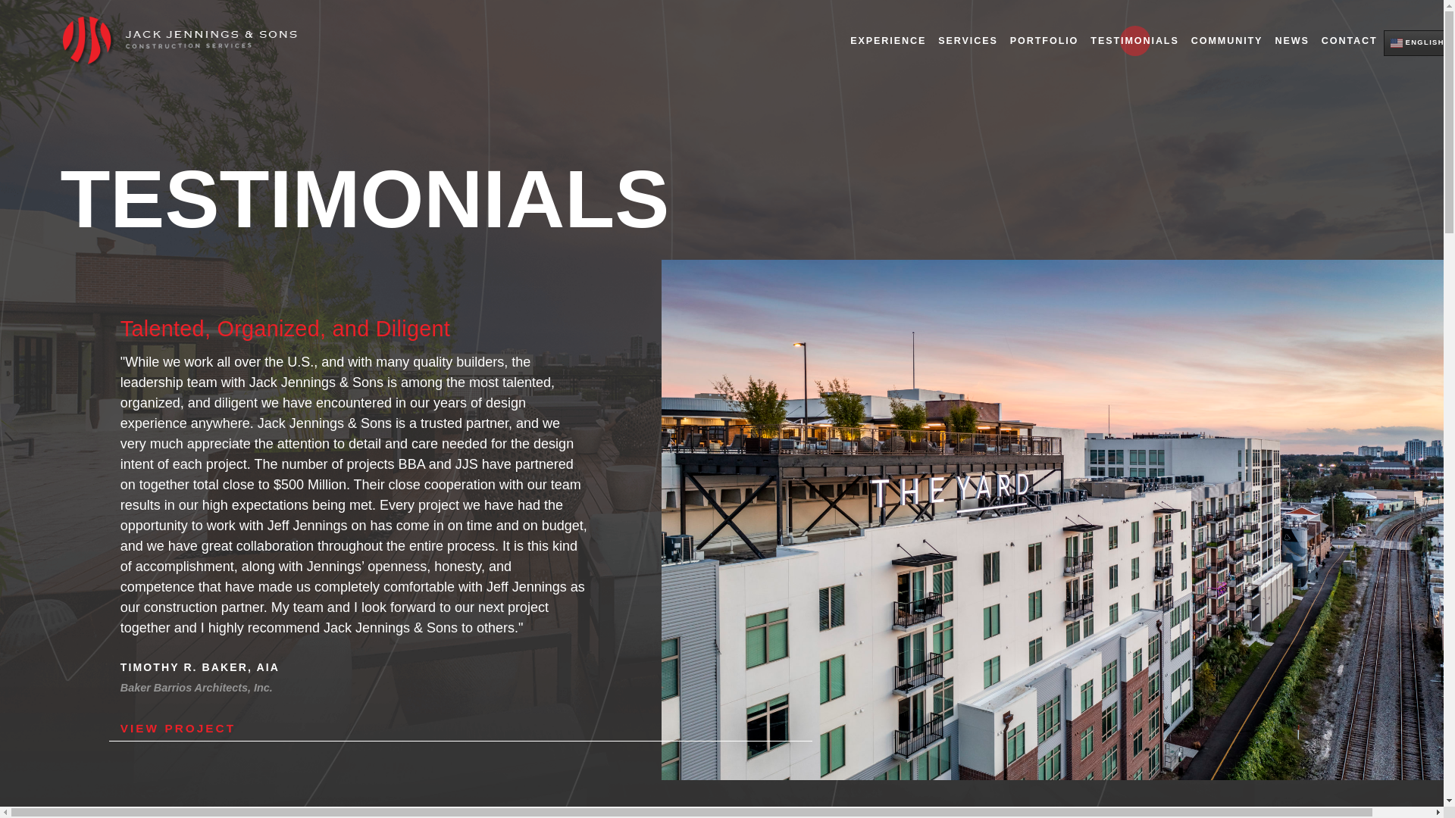 Image resolution: width=1455 pixels, height=818 pixels. Describe the element at coordinates (1227, 41) in the screenshot. I see `COMMUNITY` at that location.